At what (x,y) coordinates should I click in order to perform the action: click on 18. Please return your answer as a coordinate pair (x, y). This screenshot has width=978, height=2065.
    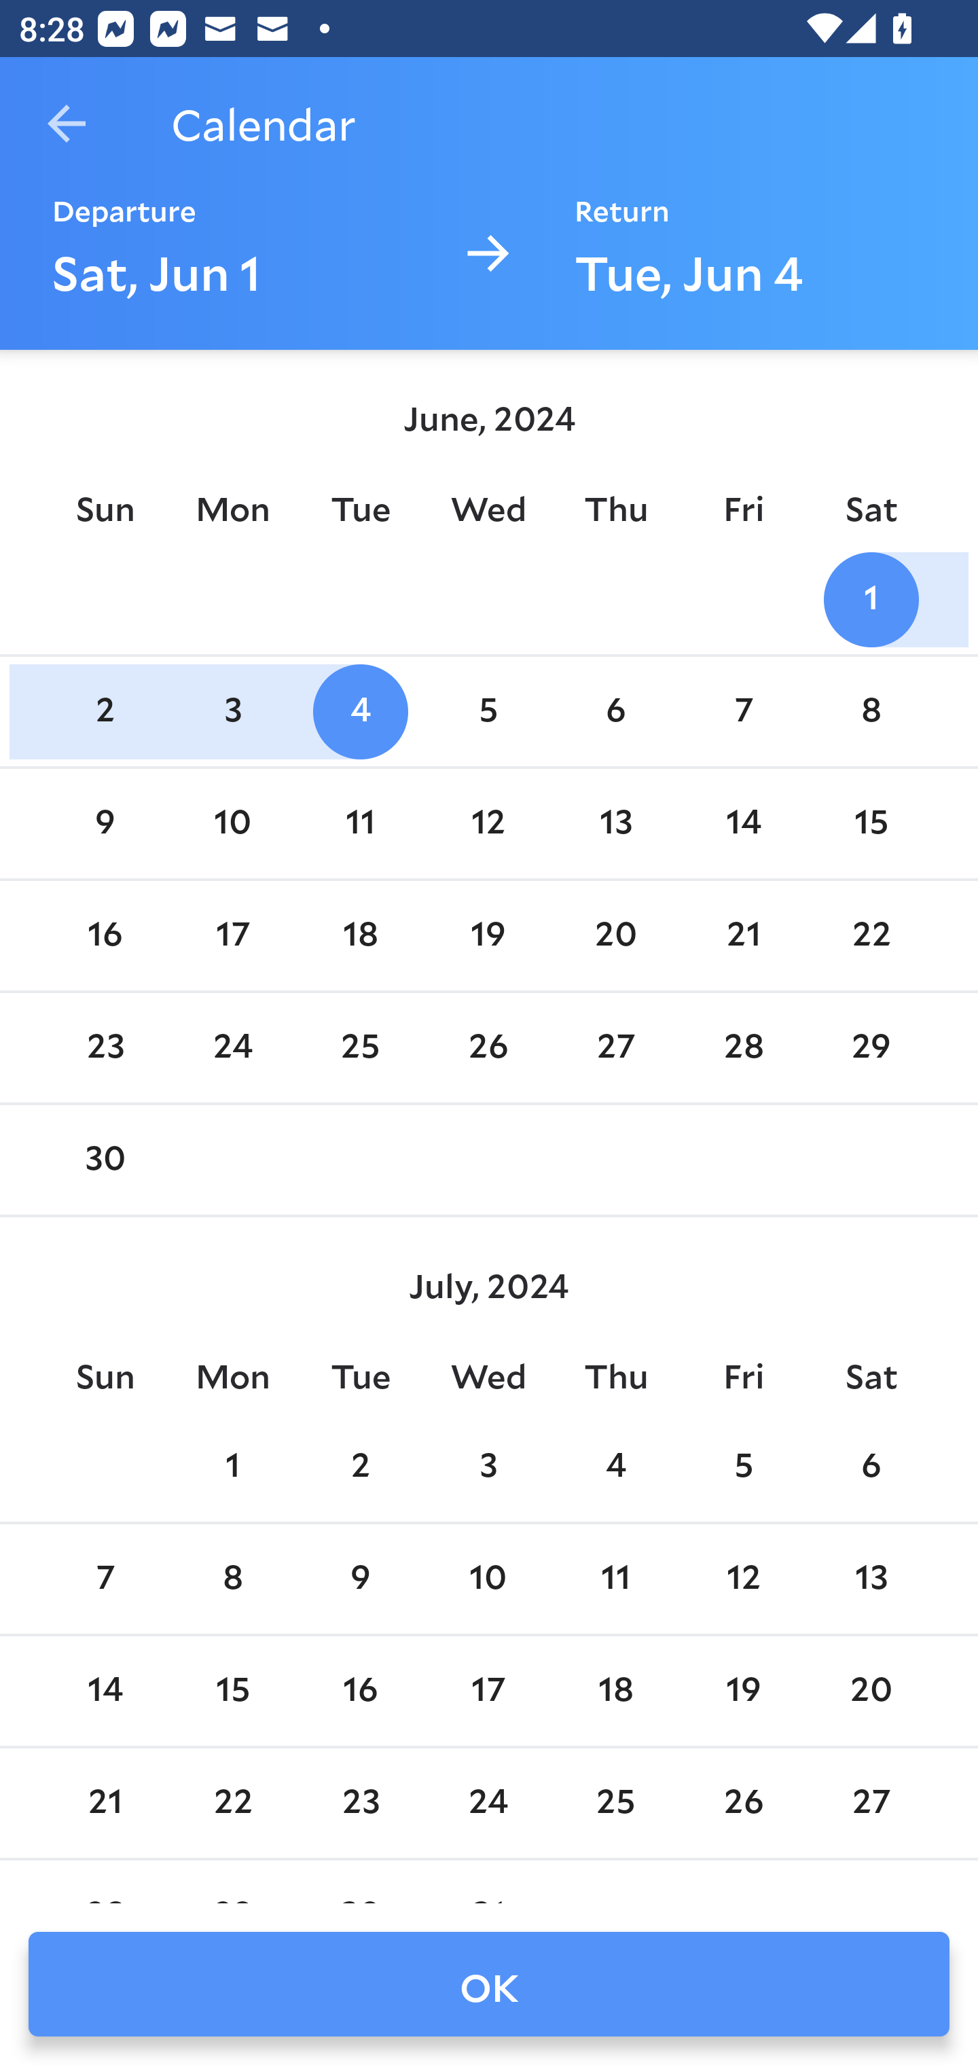
    Looking at the image, I should click on (615, 1691).